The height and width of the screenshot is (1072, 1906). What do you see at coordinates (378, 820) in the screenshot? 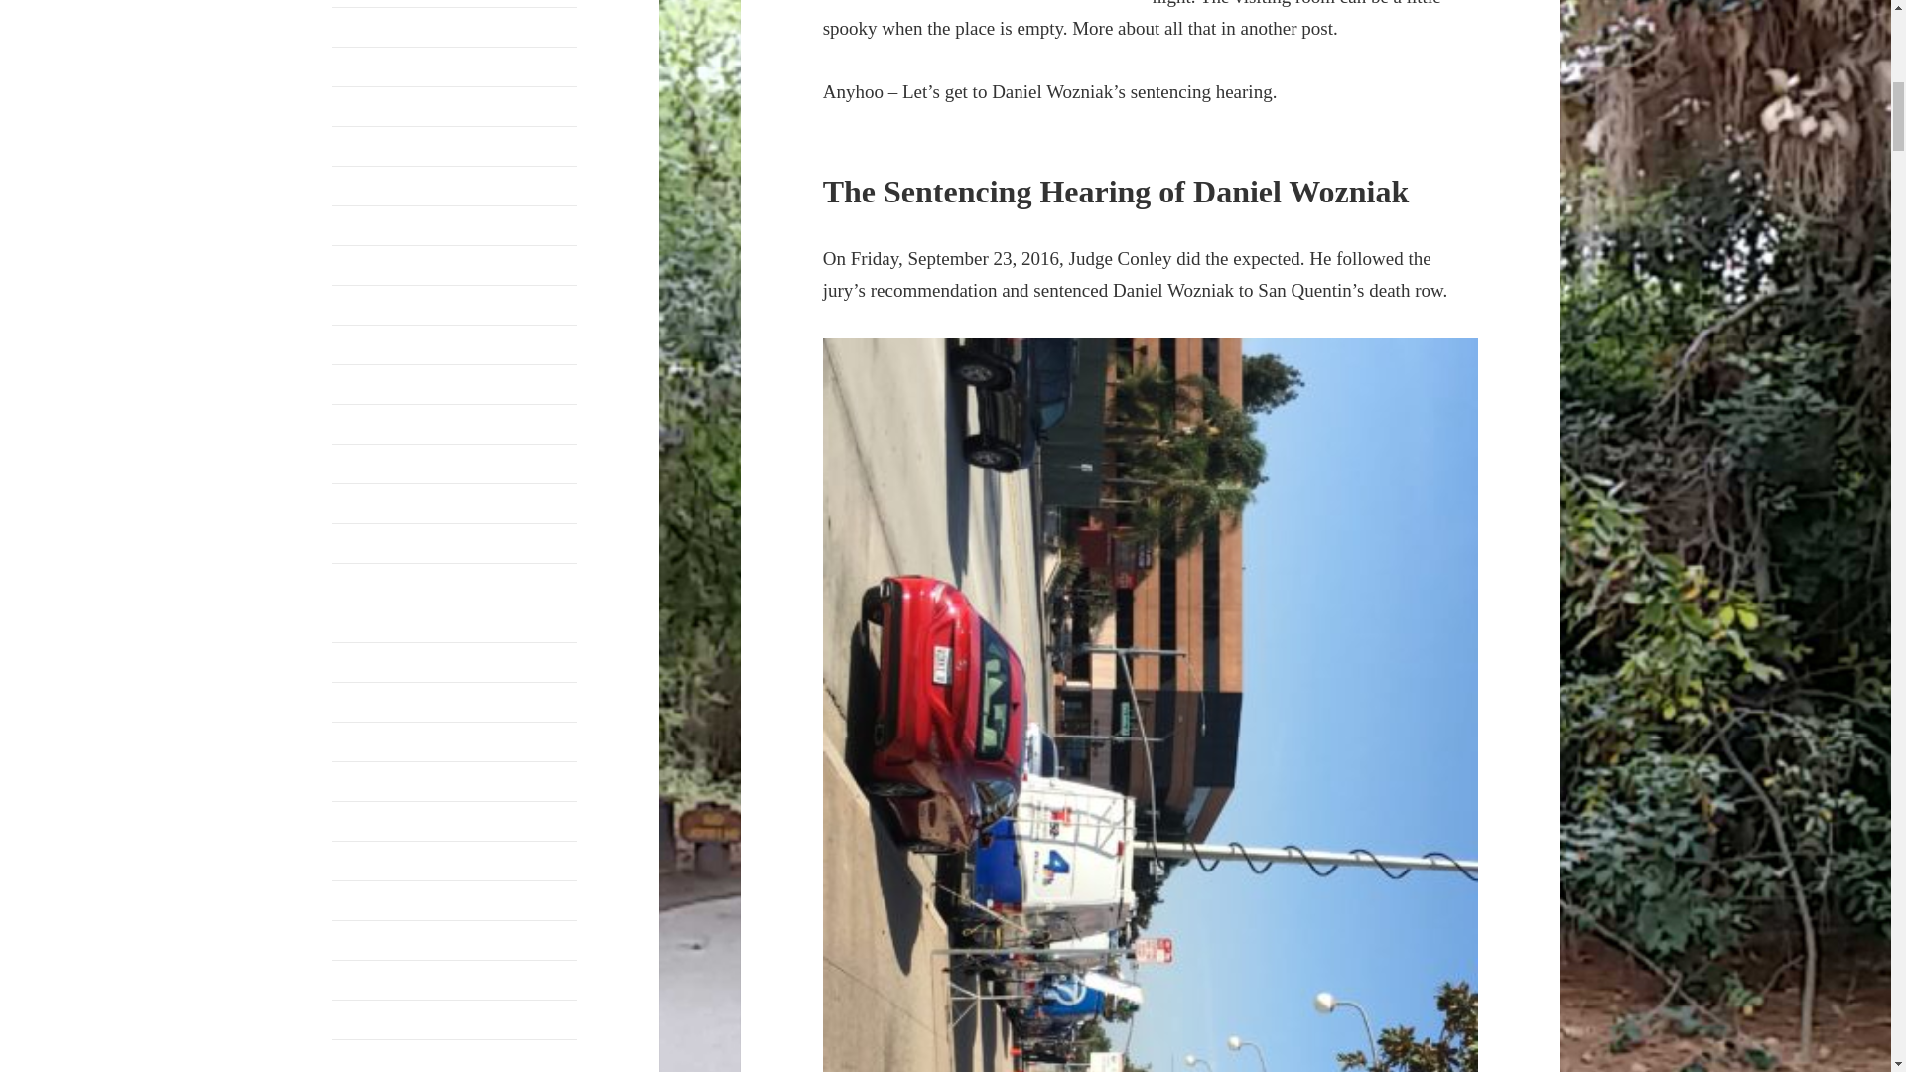
I see `February 2018` at bounding box center [378, 820].